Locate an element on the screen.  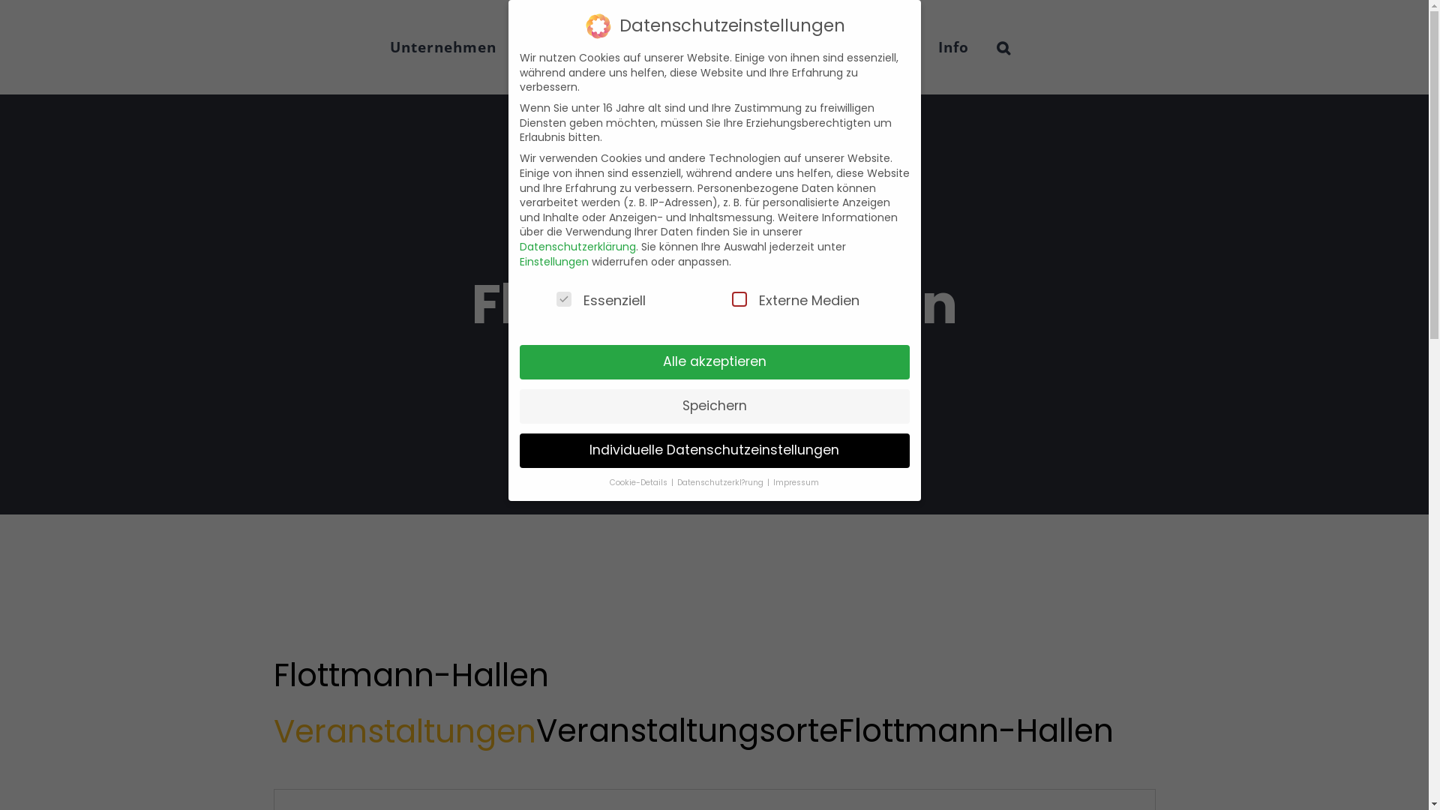
Unternehmen is located at coordinates (443, 47).